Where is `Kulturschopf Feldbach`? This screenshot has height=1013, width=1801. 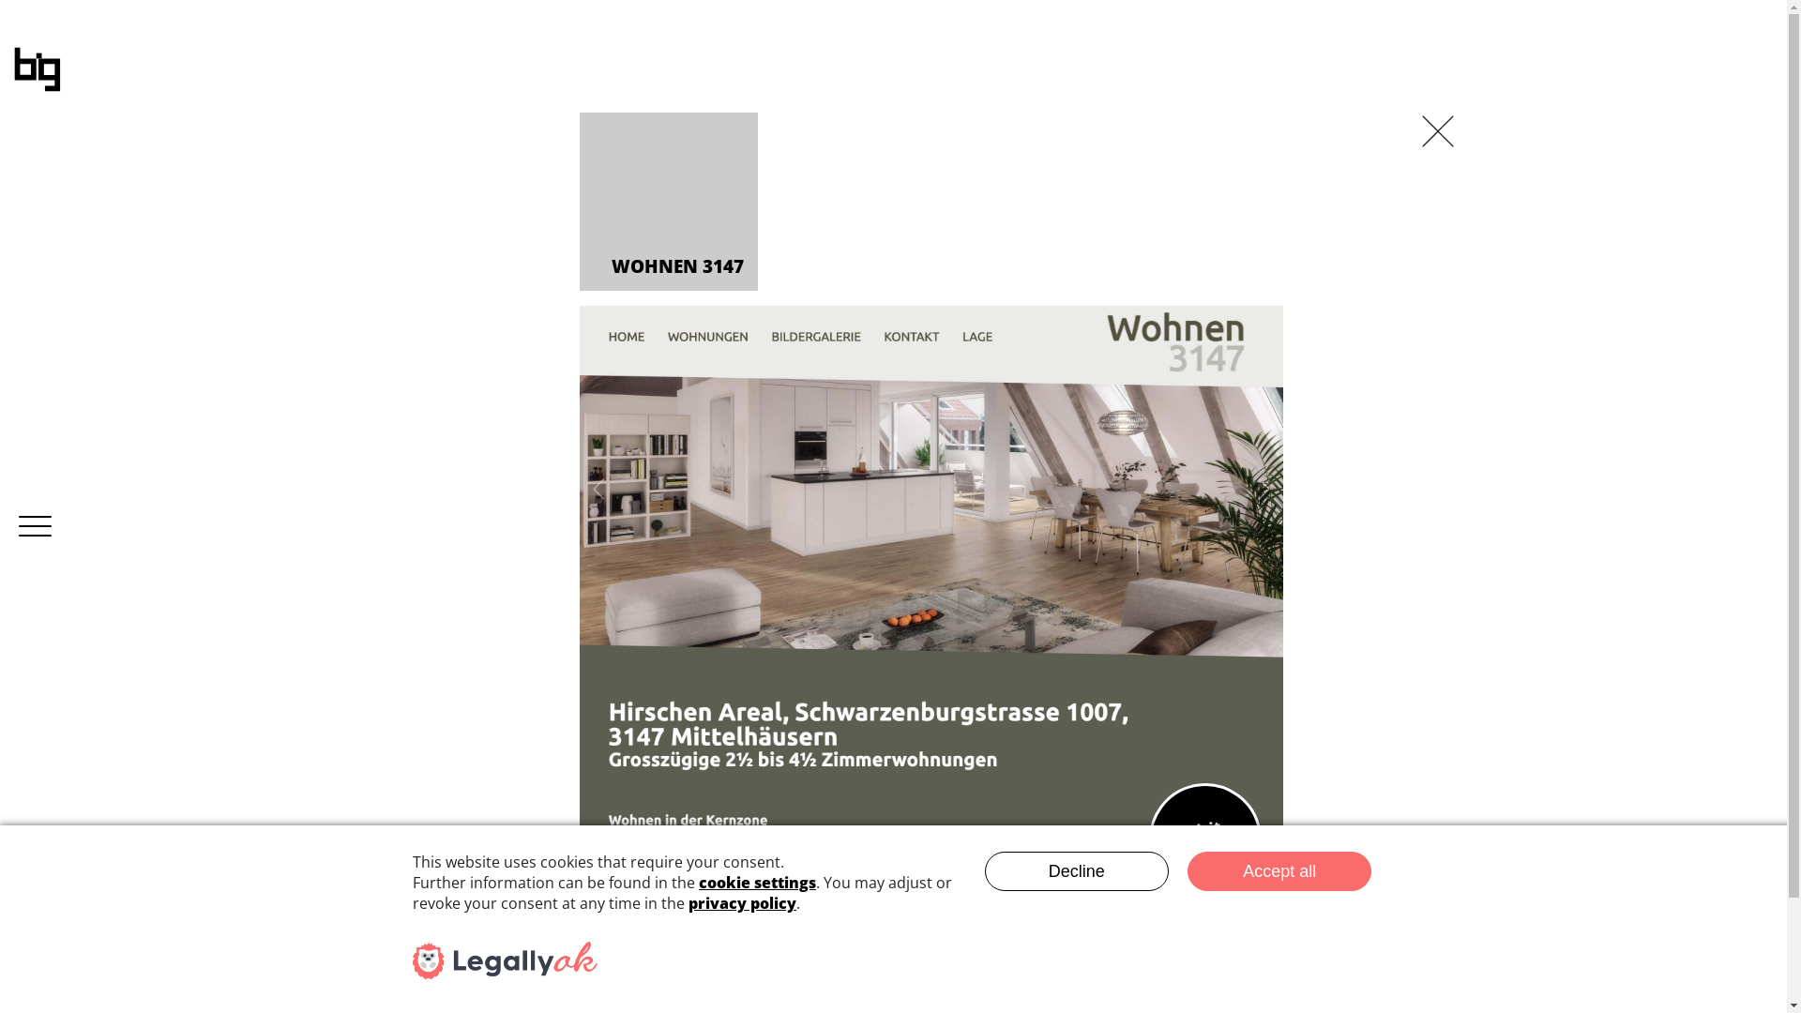 Kulturschopf Feldbach is located at coordinates (666, 926).